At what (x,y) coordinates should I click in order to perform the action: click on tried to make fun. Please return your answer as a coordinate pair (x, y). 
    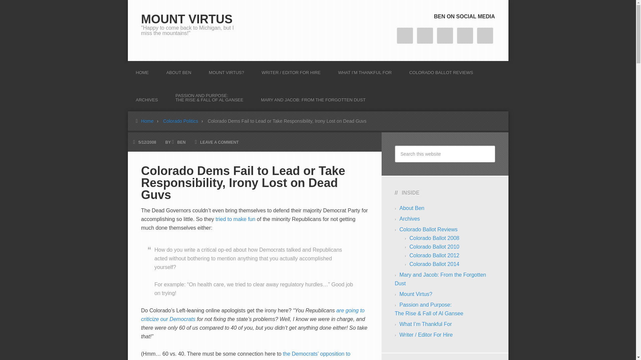
    Looking at the image, I should click on (235, 219).